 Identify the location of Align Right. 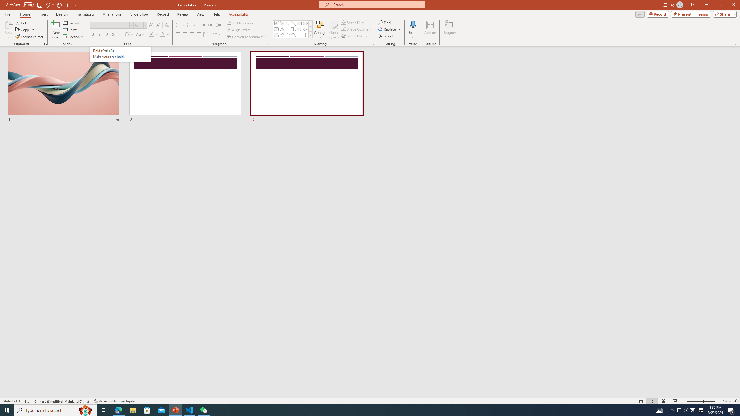
(192, 35).